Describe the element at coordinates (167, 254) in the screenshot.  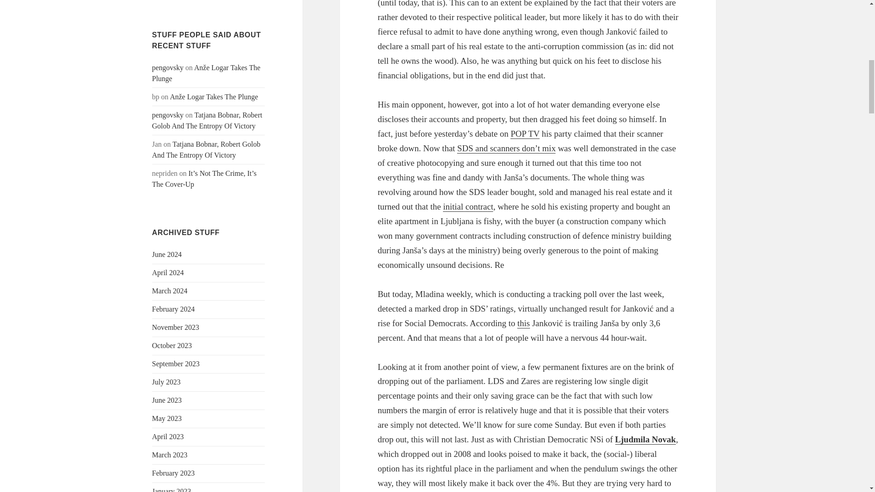
I see `June 2024` at that location.